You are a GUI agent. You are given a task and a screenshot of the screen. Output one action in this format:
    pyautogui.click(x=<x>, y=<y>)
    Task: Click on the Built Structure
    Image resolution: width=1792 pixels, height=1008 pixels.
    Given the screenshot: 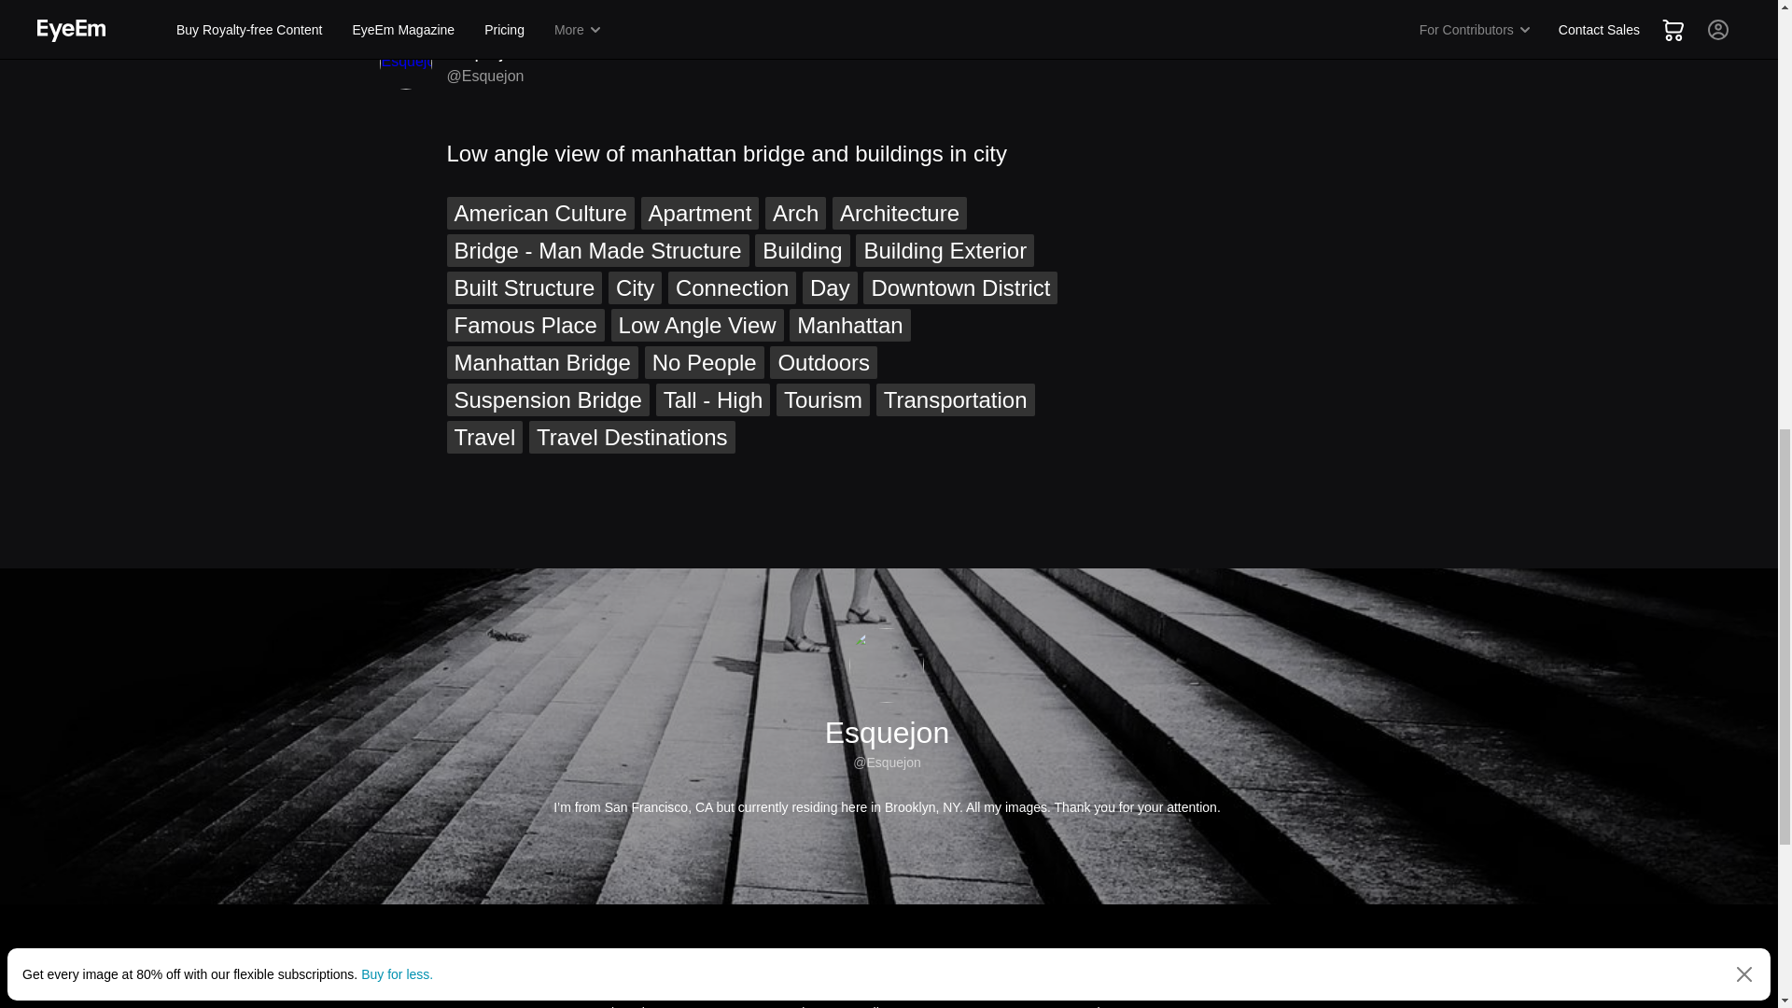 What is the action you would take?
    pyautogui.click(x=525, y=287)
    